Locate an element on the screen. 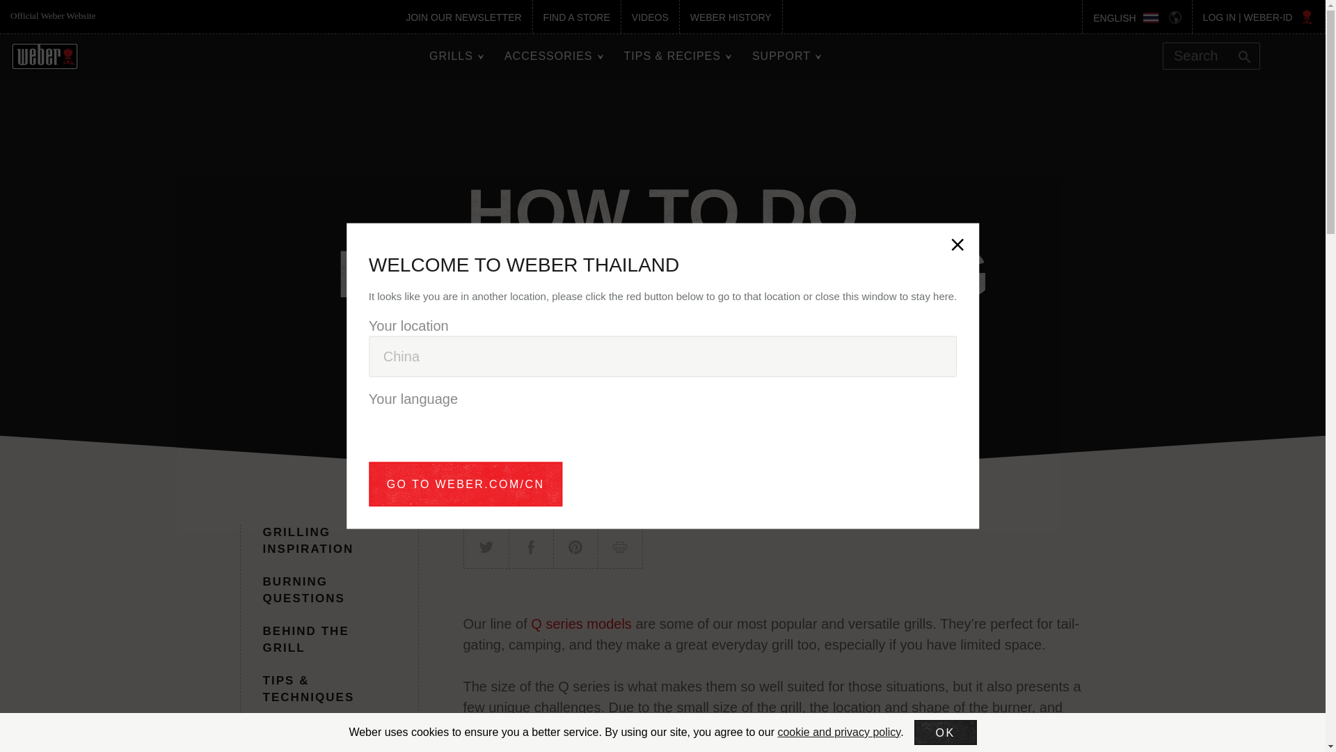 The image size is (1336, 752). Change location and language is located at coordinates (1180, 17).